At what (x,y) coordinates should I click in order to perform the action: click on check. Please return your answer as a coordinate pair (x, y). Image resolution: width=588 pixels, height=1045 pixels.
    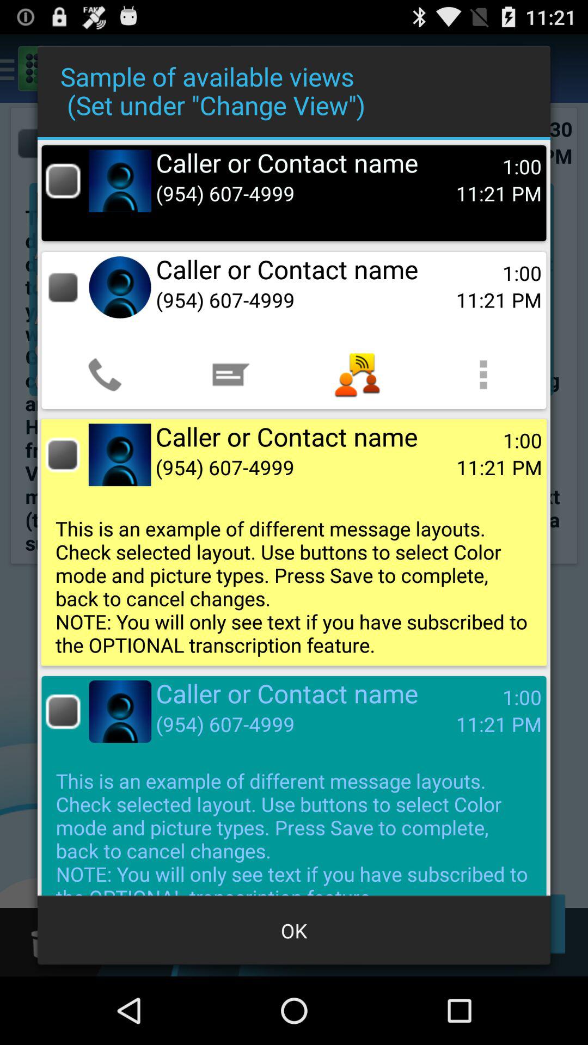
    Looking at the image, I should click on (62, 455).